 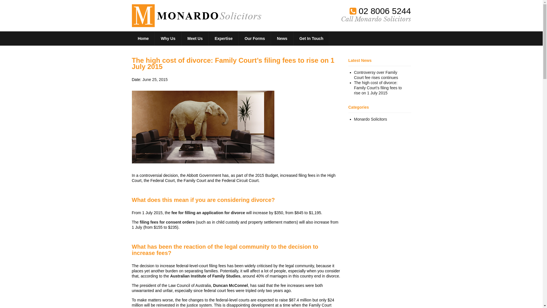 I want to click on Get In Touch, so click(x=312, y=38).